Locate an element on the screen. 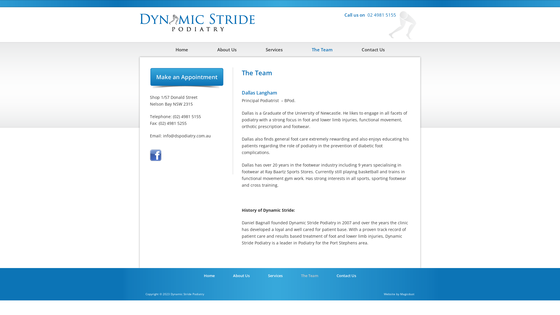 Image resolution: width=560 pixels, height=315 pixels. The Team is located at coordinates (310, 276).